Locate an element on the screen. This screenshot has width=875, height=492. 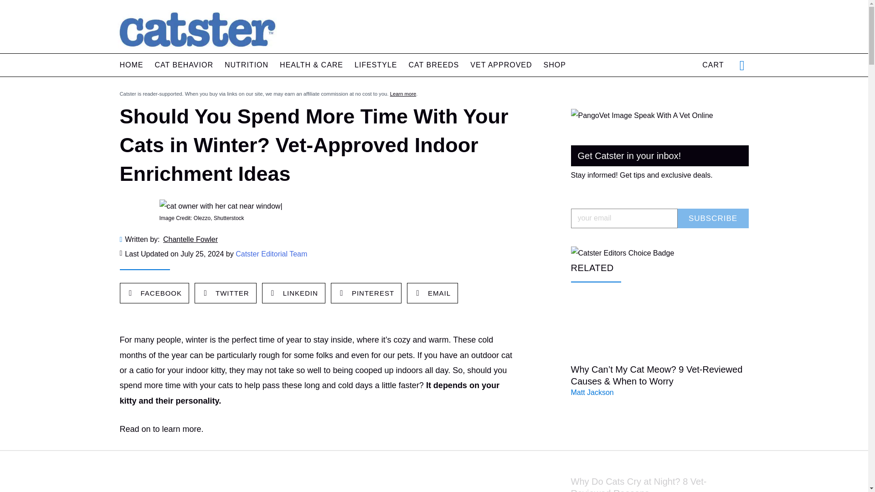
CART is located at coordinates (713, 65).